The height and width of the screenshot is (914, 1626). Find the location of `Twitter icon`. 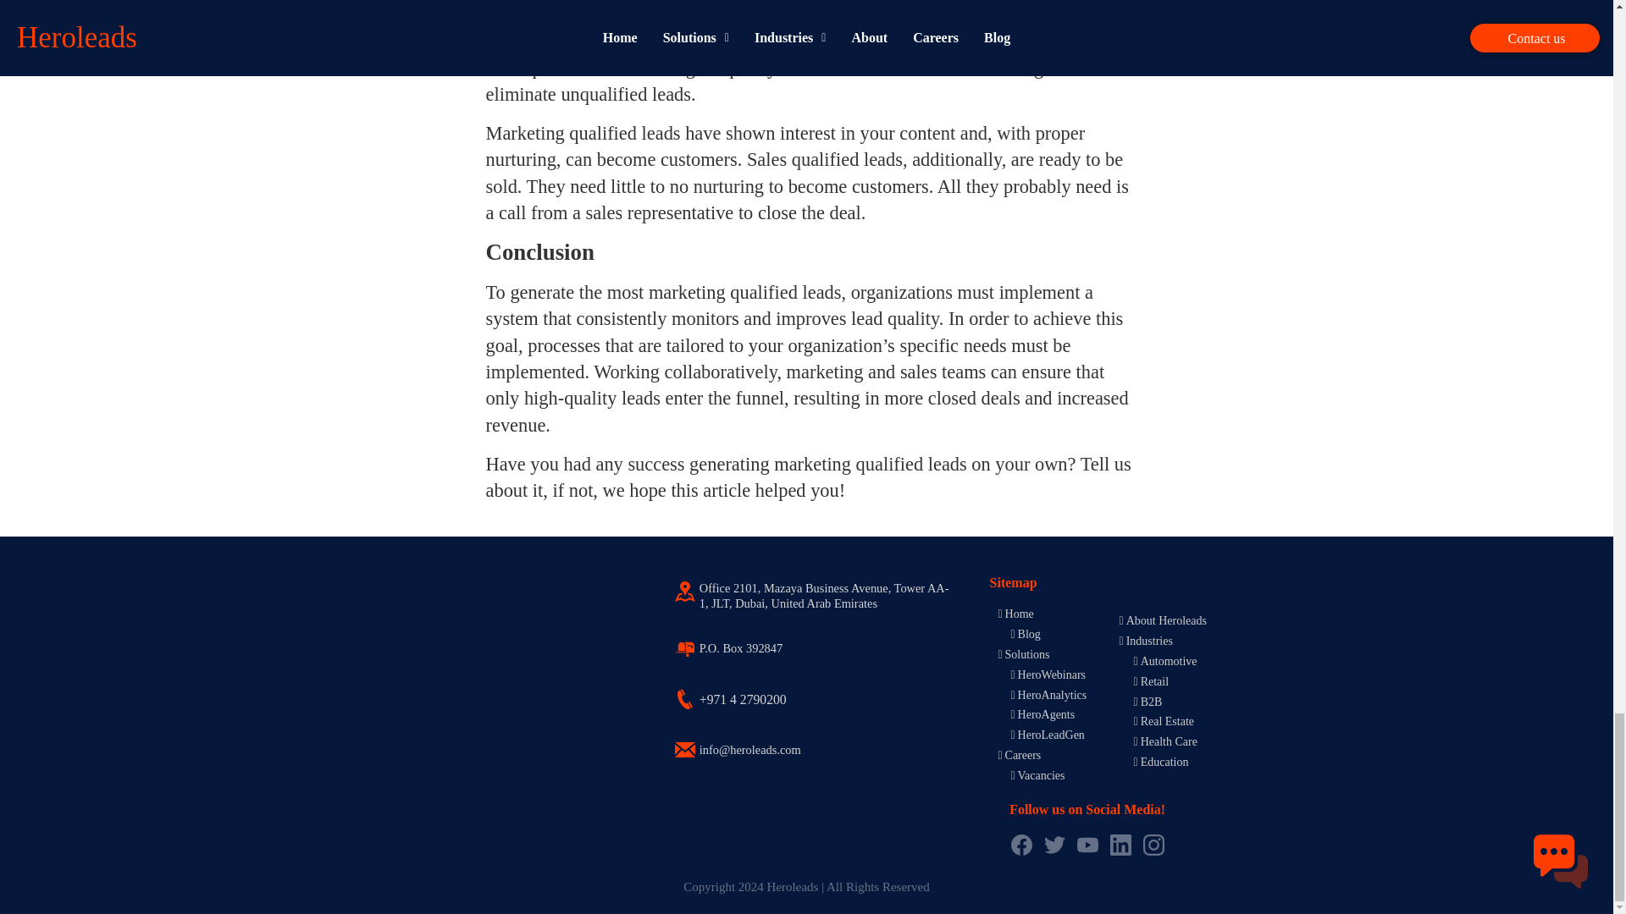

Twitter icon is located at coordinates (1054, 845).